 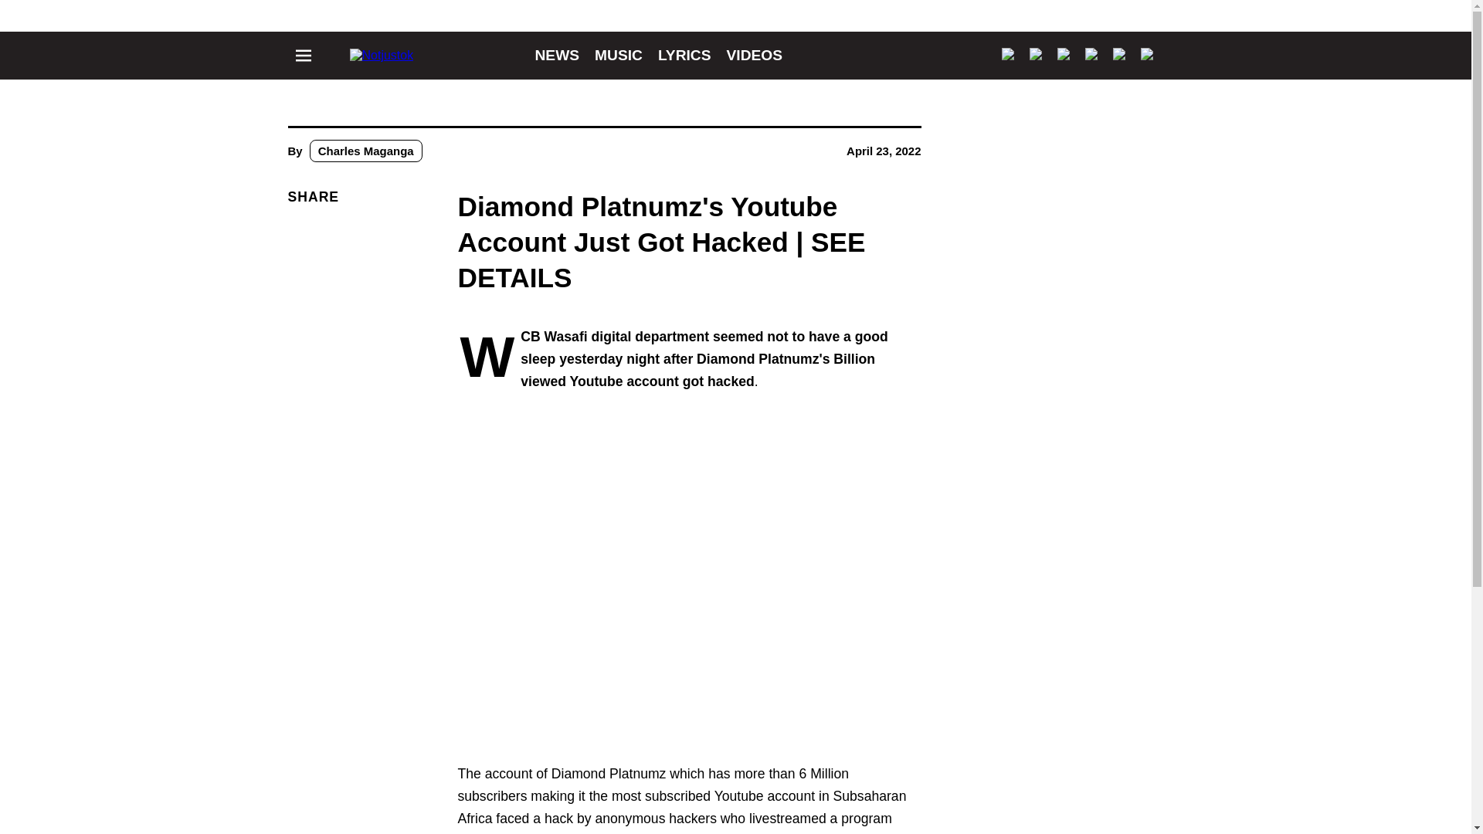 I want to click on VIDEOS, so click(x=754, y=55).